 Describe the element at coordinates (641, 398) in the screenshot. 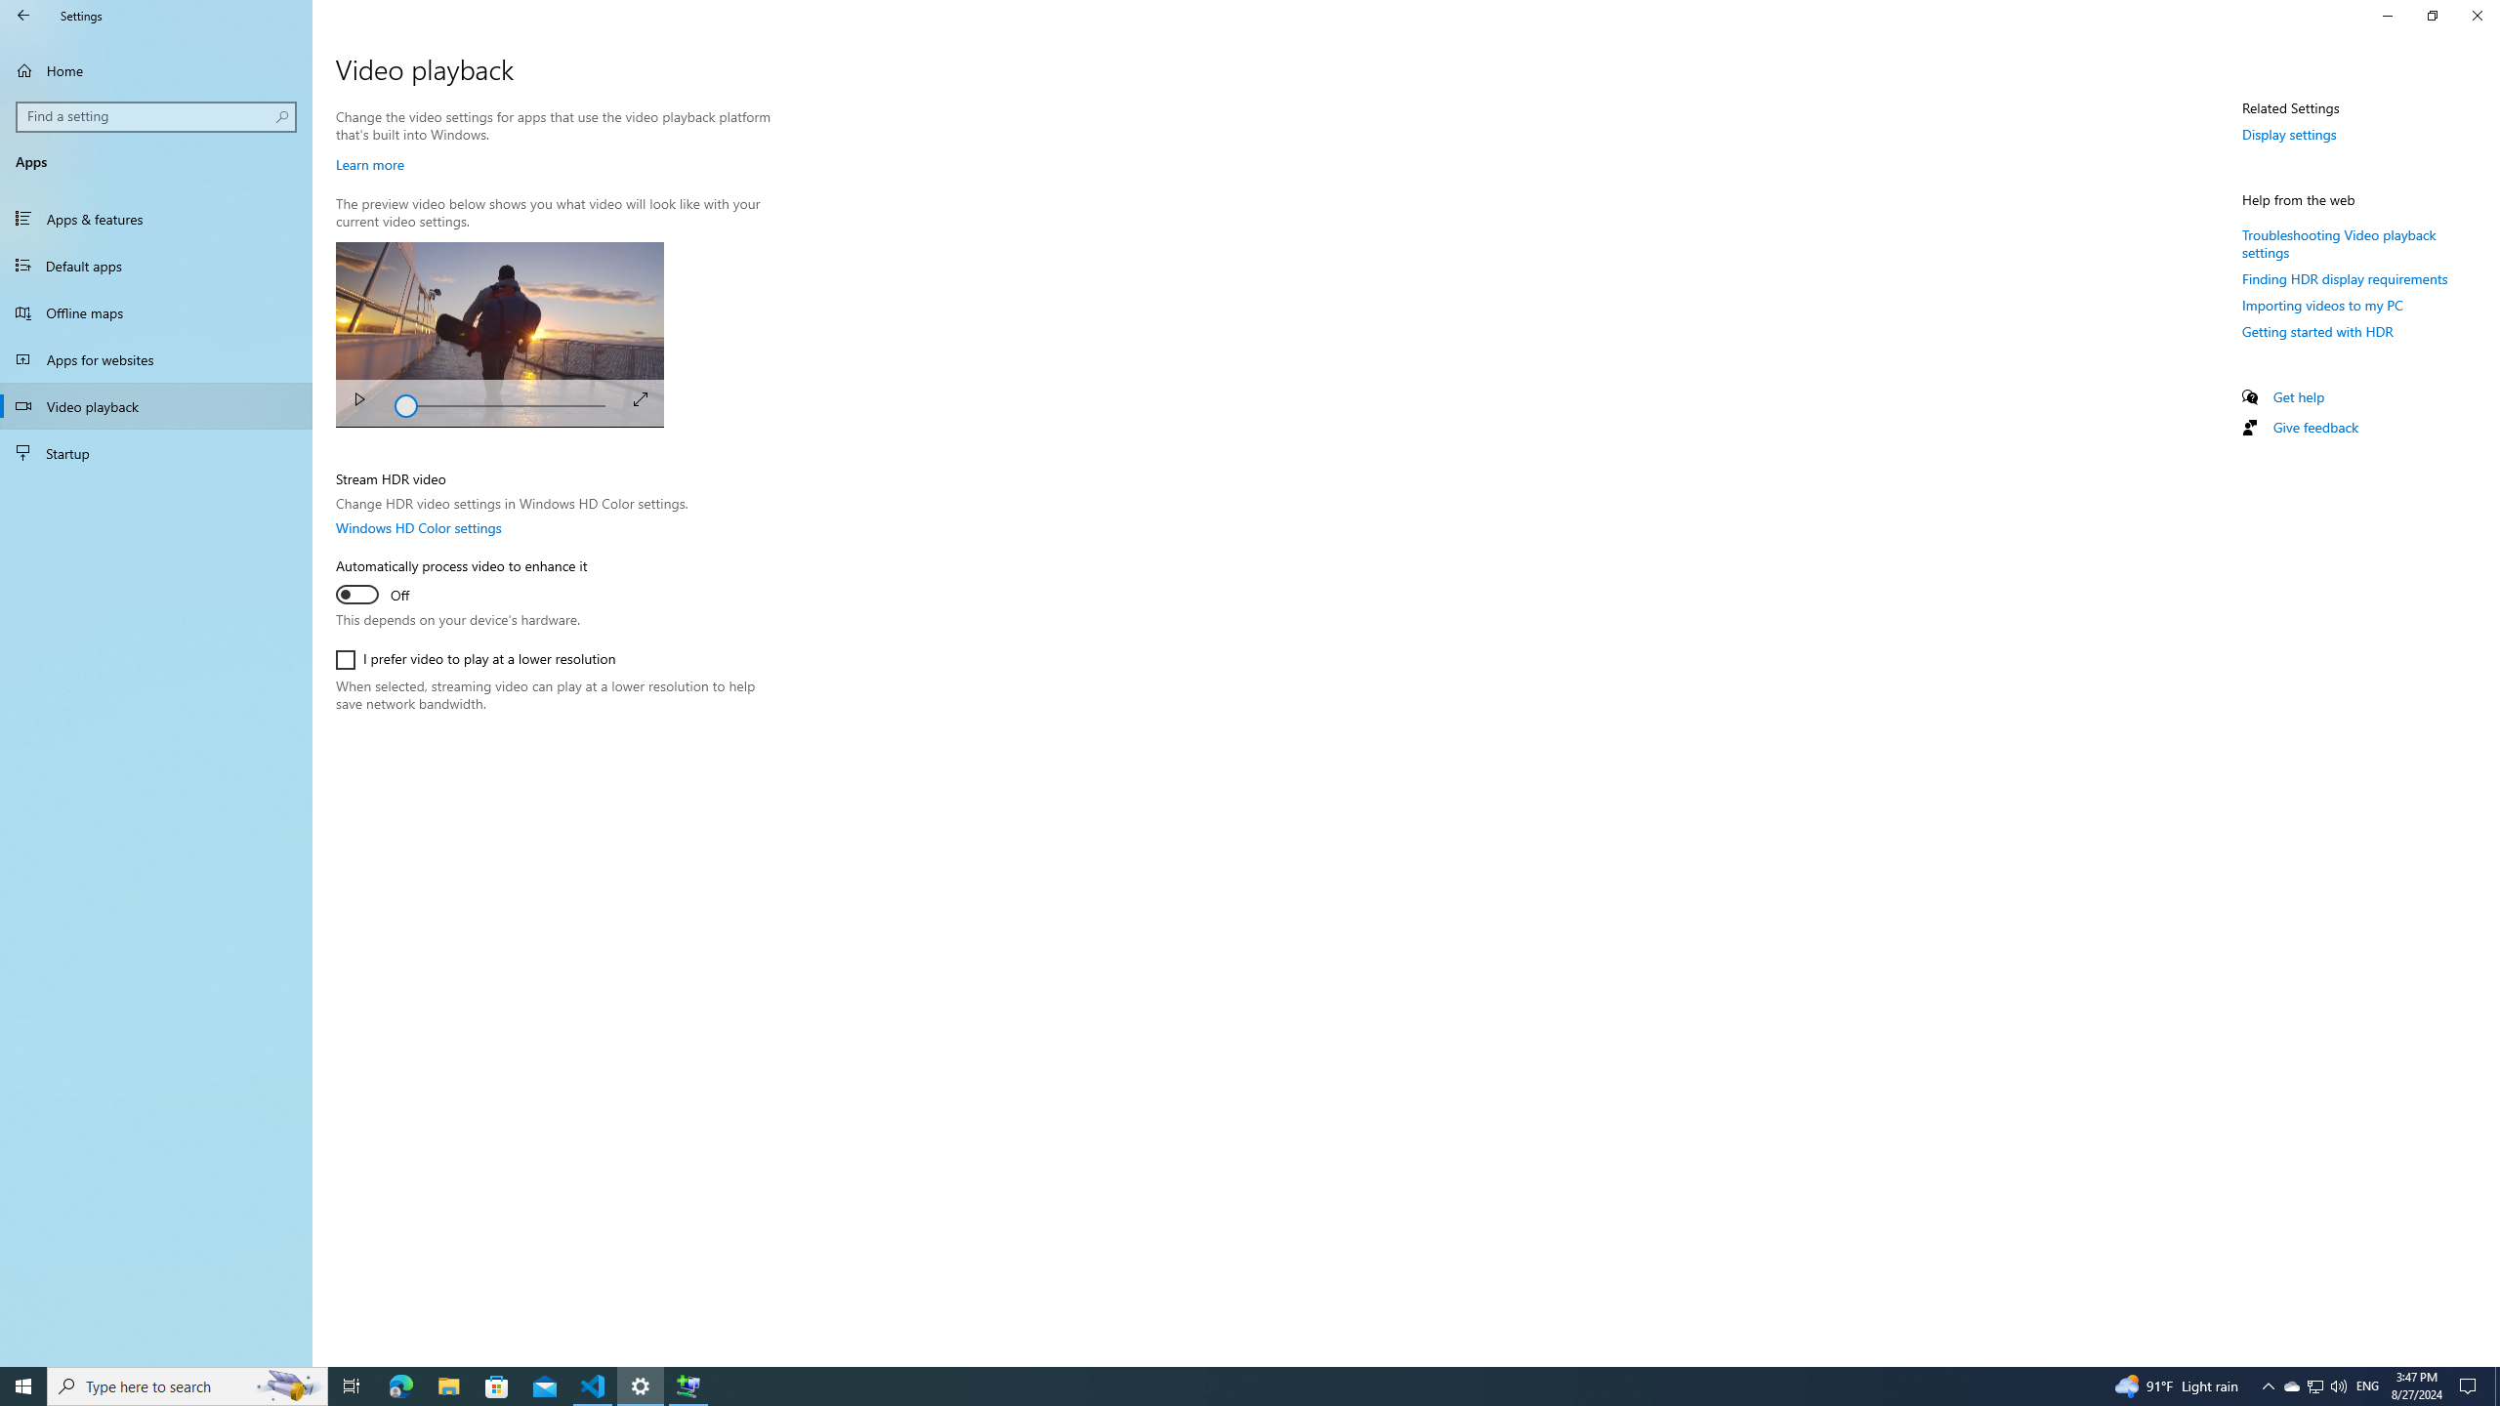

I see `Full Screen` at that location.